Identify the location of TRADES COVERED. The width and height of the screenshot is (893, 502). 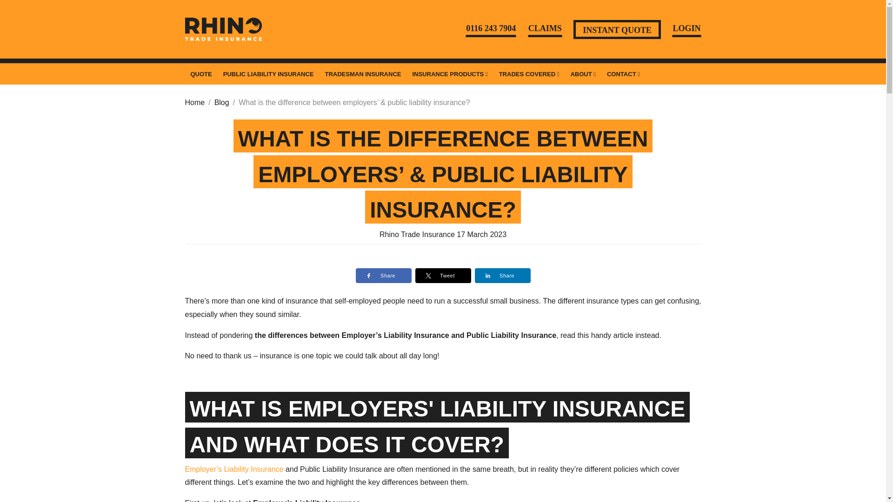
(529, 74).